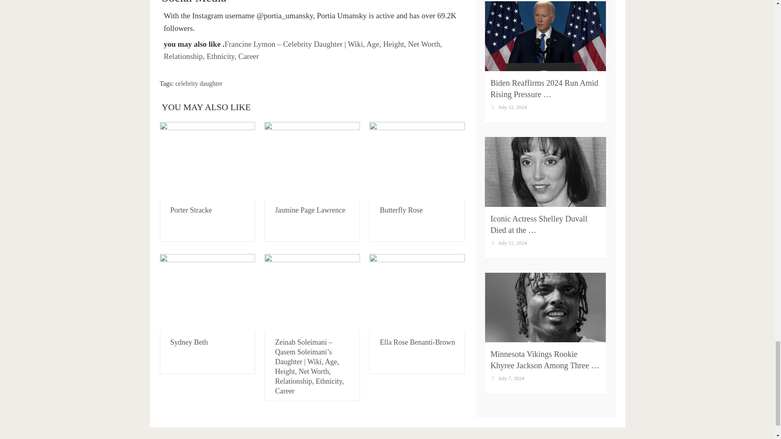 The image size is (781, 439). I want to click on celebrity daughter, so click(199, 83).